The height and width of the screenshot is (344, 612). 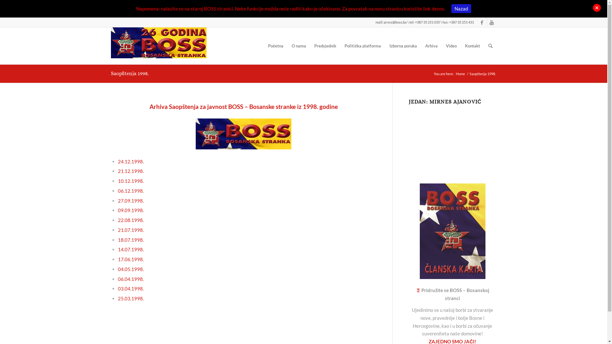 I want to click on 18.07.1998., so click(x=131, y=240).